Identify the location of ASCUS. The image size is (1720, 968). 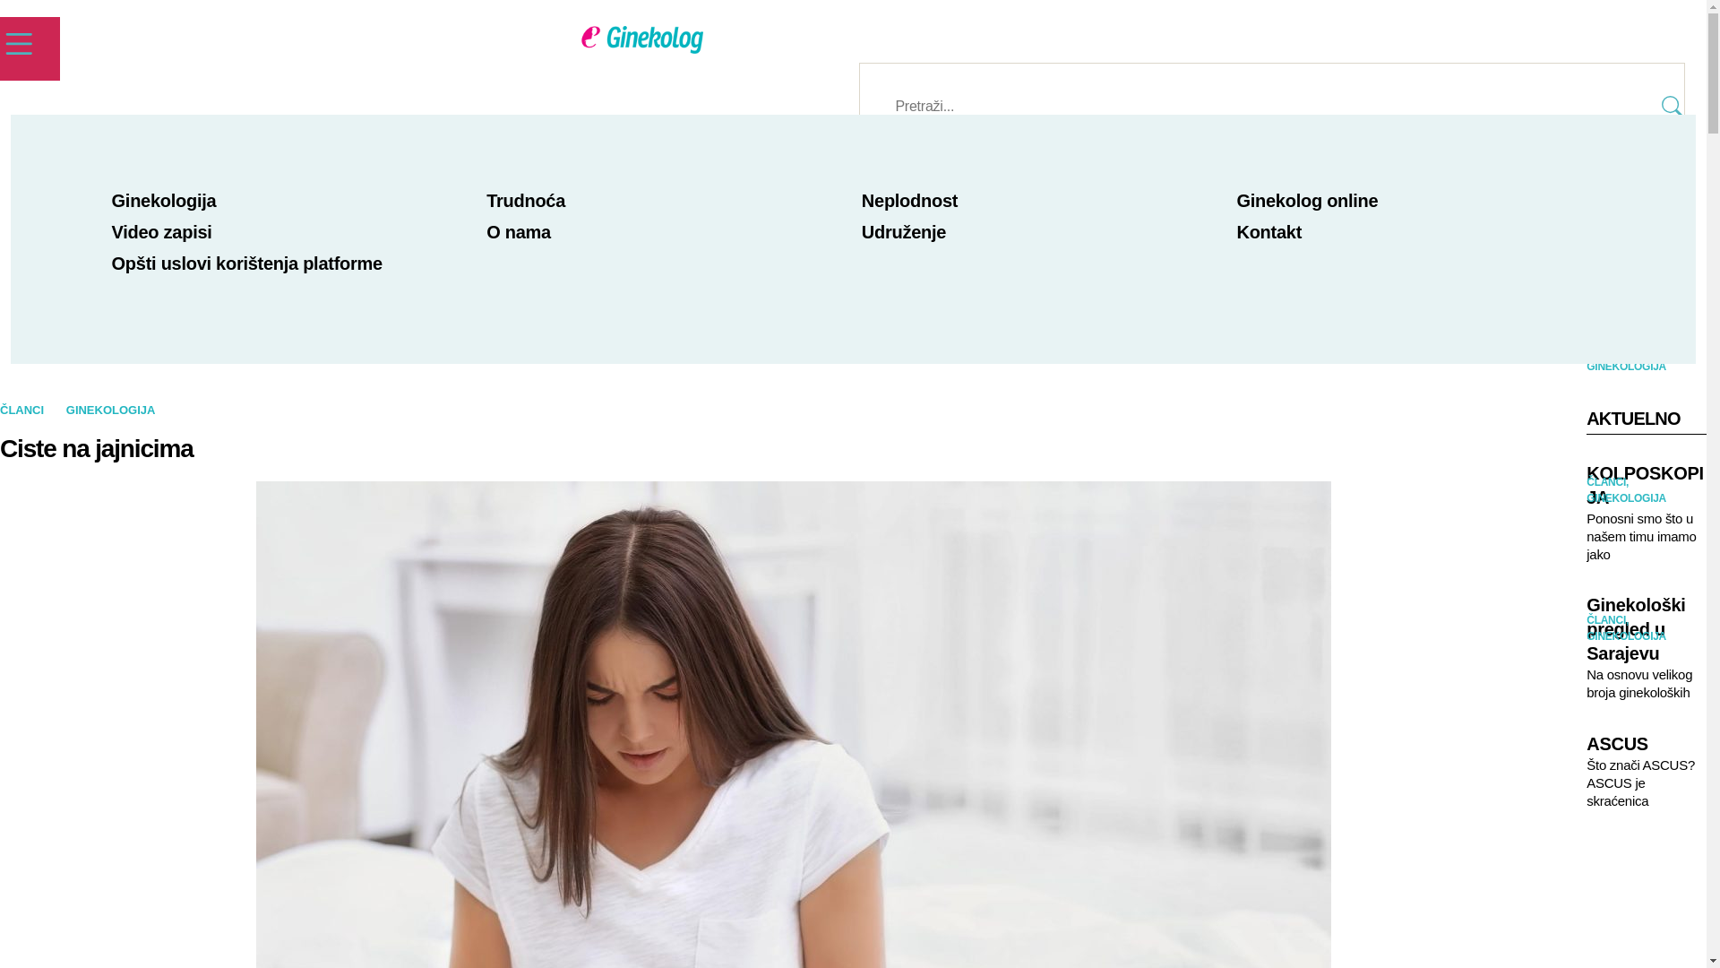
(1647, 744).